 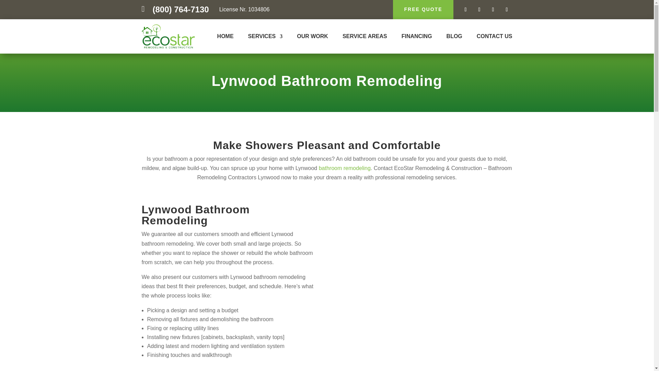 I want to click on Follow on Youtube, so click(x=493, y=10).